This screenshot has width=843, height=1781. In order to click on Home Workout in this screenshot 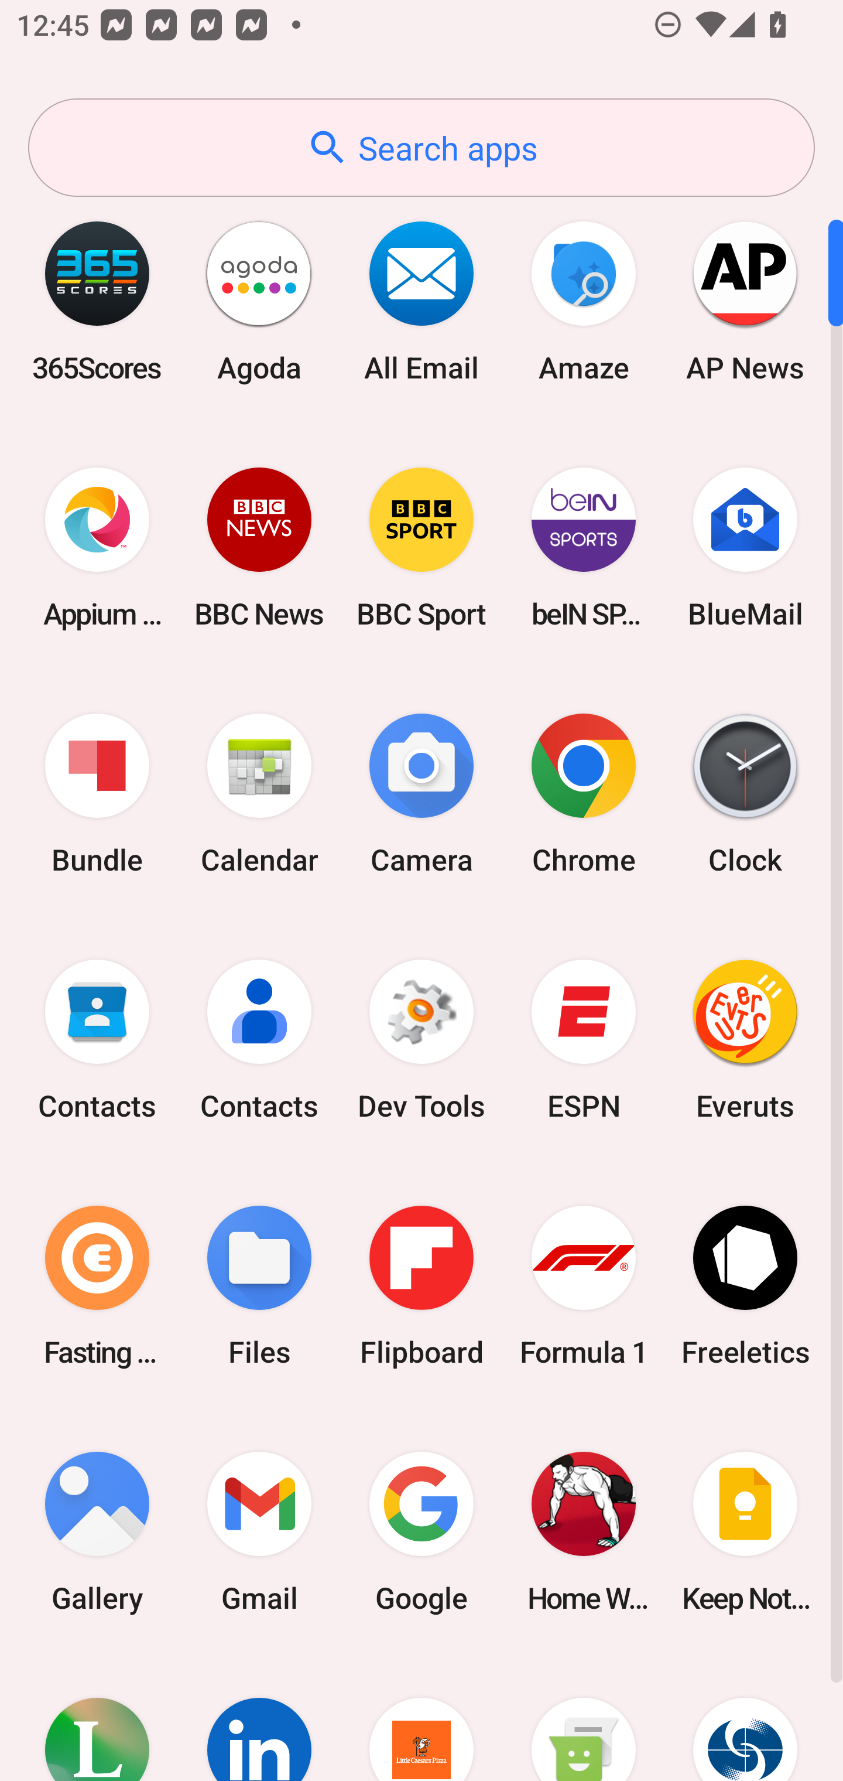, I will do `click(583, 1531)`.